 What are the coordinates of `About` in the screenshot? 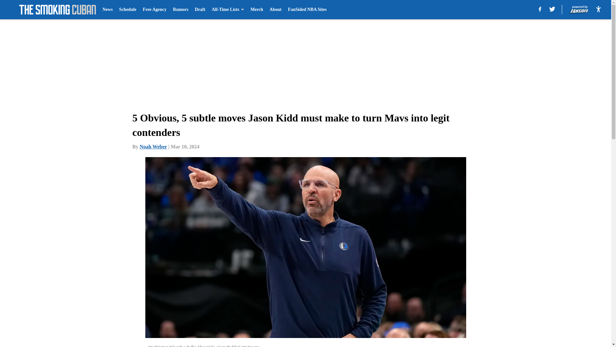 It's located at (275, 10).